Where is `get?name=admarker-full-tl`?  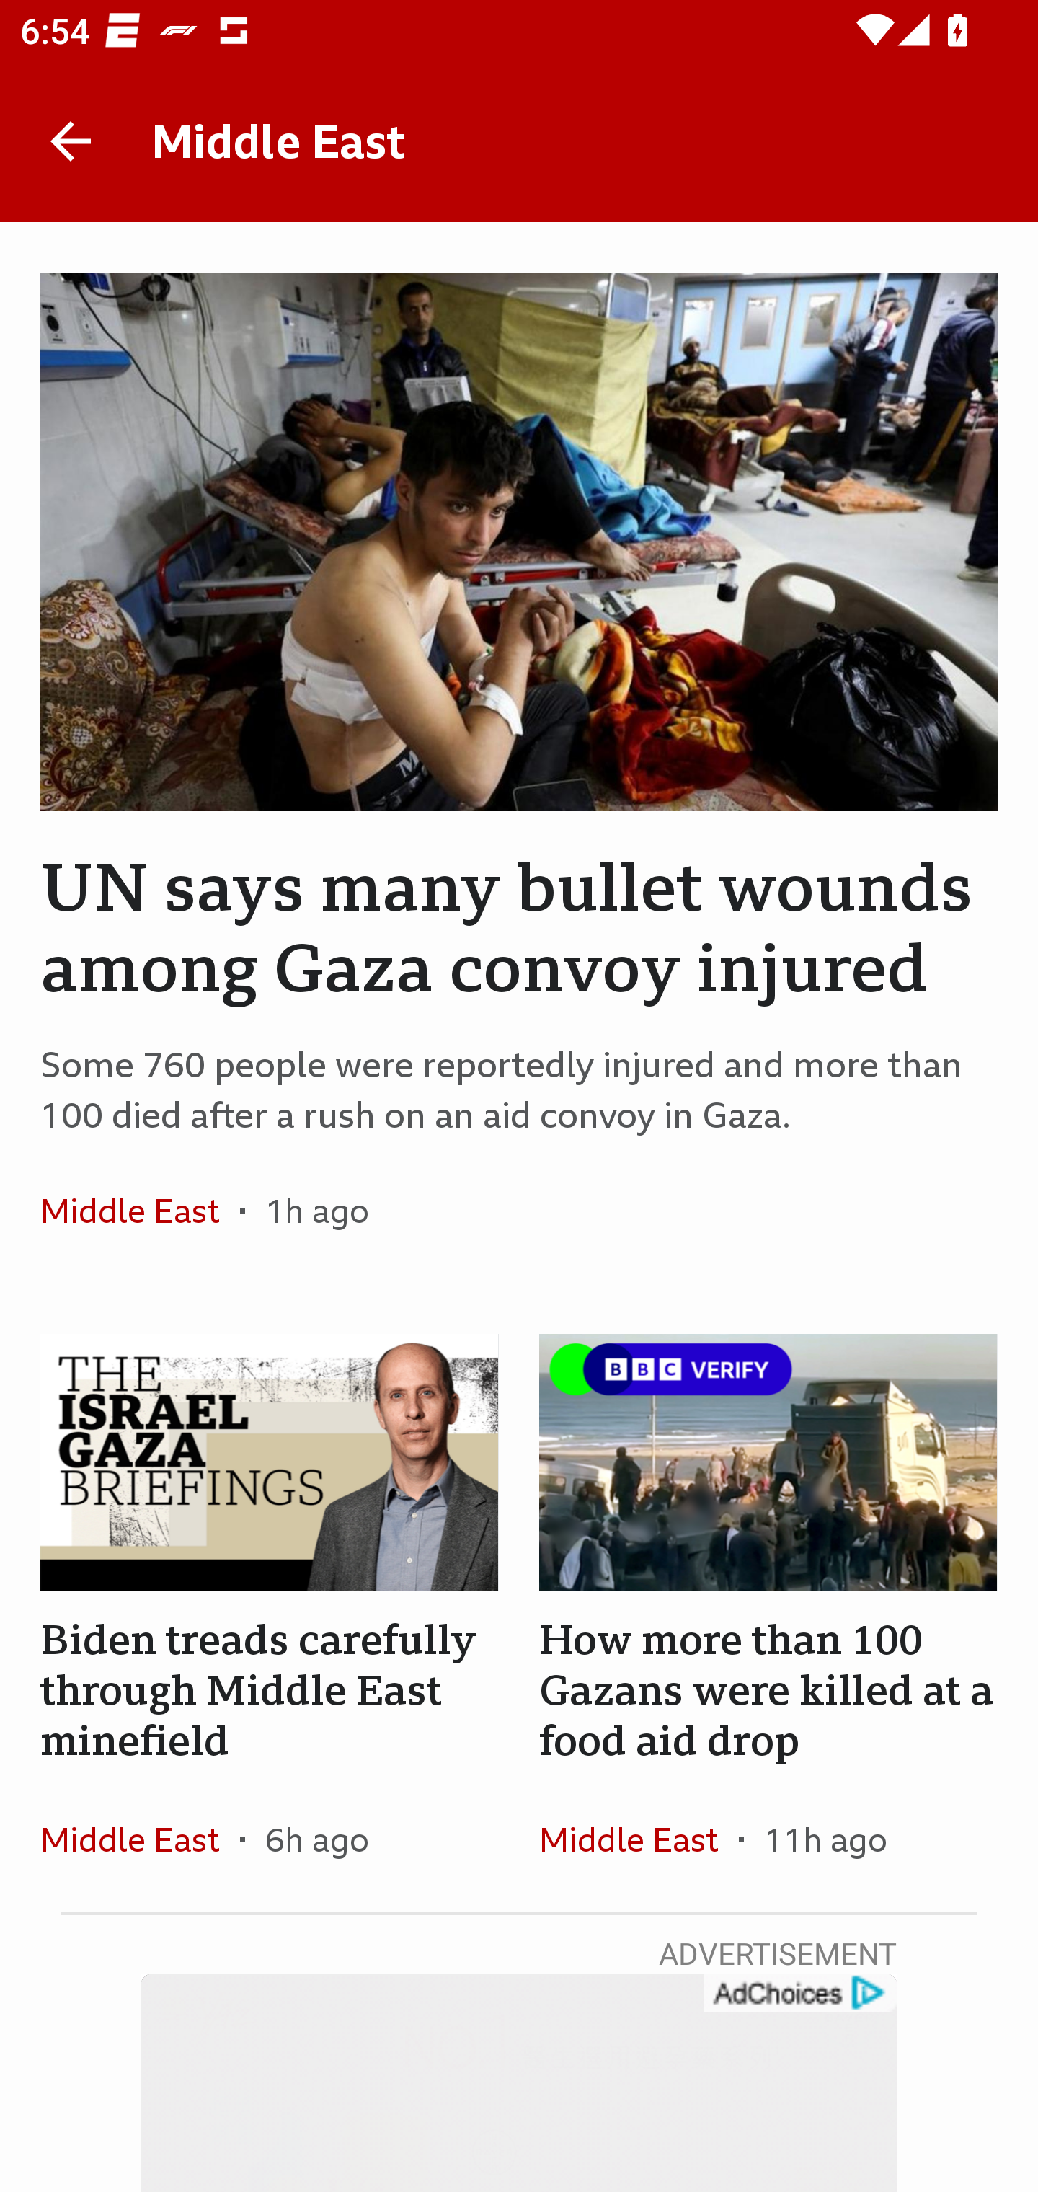
get?name=admarker-full-tl is located at coordinates (799, 1993).